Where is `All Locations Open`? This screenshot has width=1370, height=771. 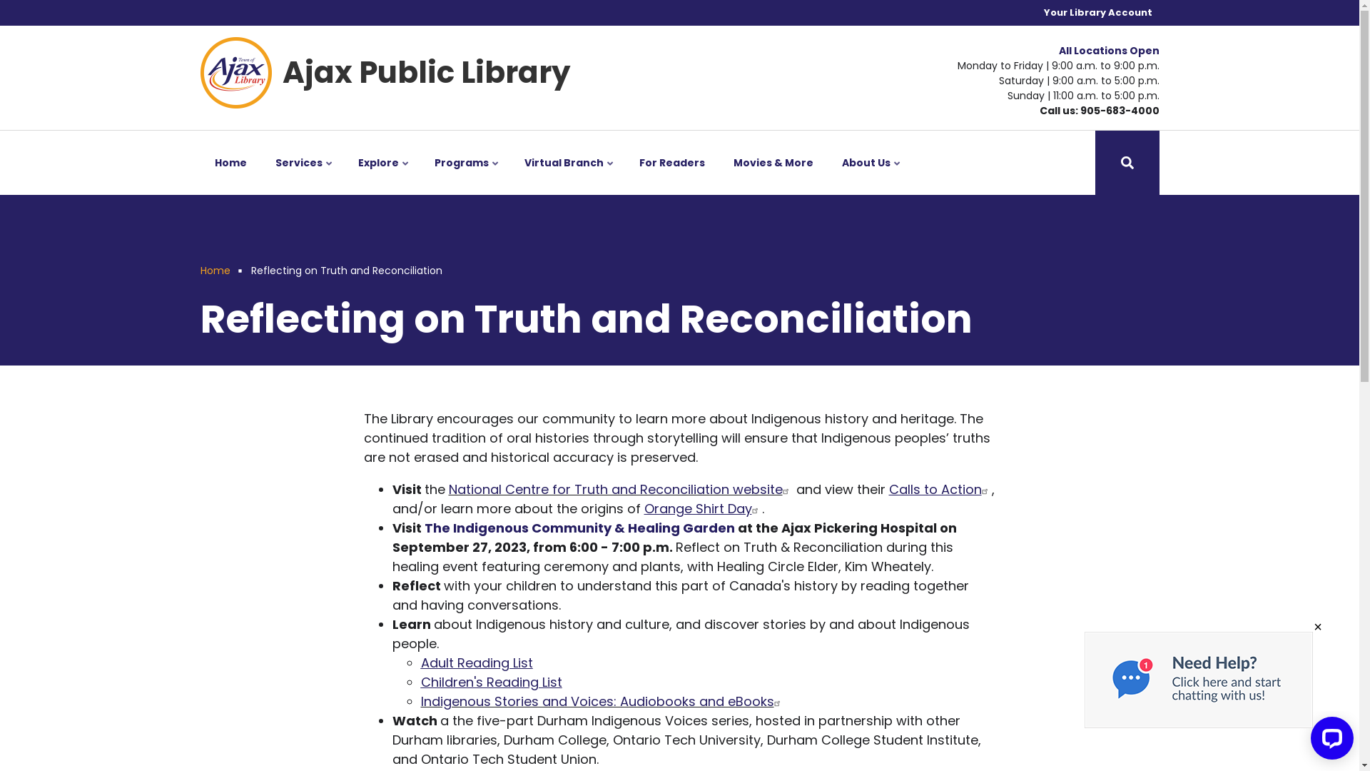
All Locations Open is located at coordinates (1109, 51).